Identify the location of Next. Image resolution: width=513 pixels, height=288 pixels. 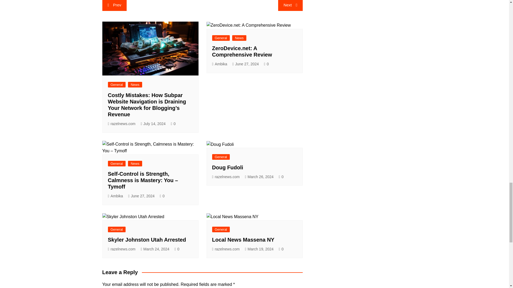
(290, 5).